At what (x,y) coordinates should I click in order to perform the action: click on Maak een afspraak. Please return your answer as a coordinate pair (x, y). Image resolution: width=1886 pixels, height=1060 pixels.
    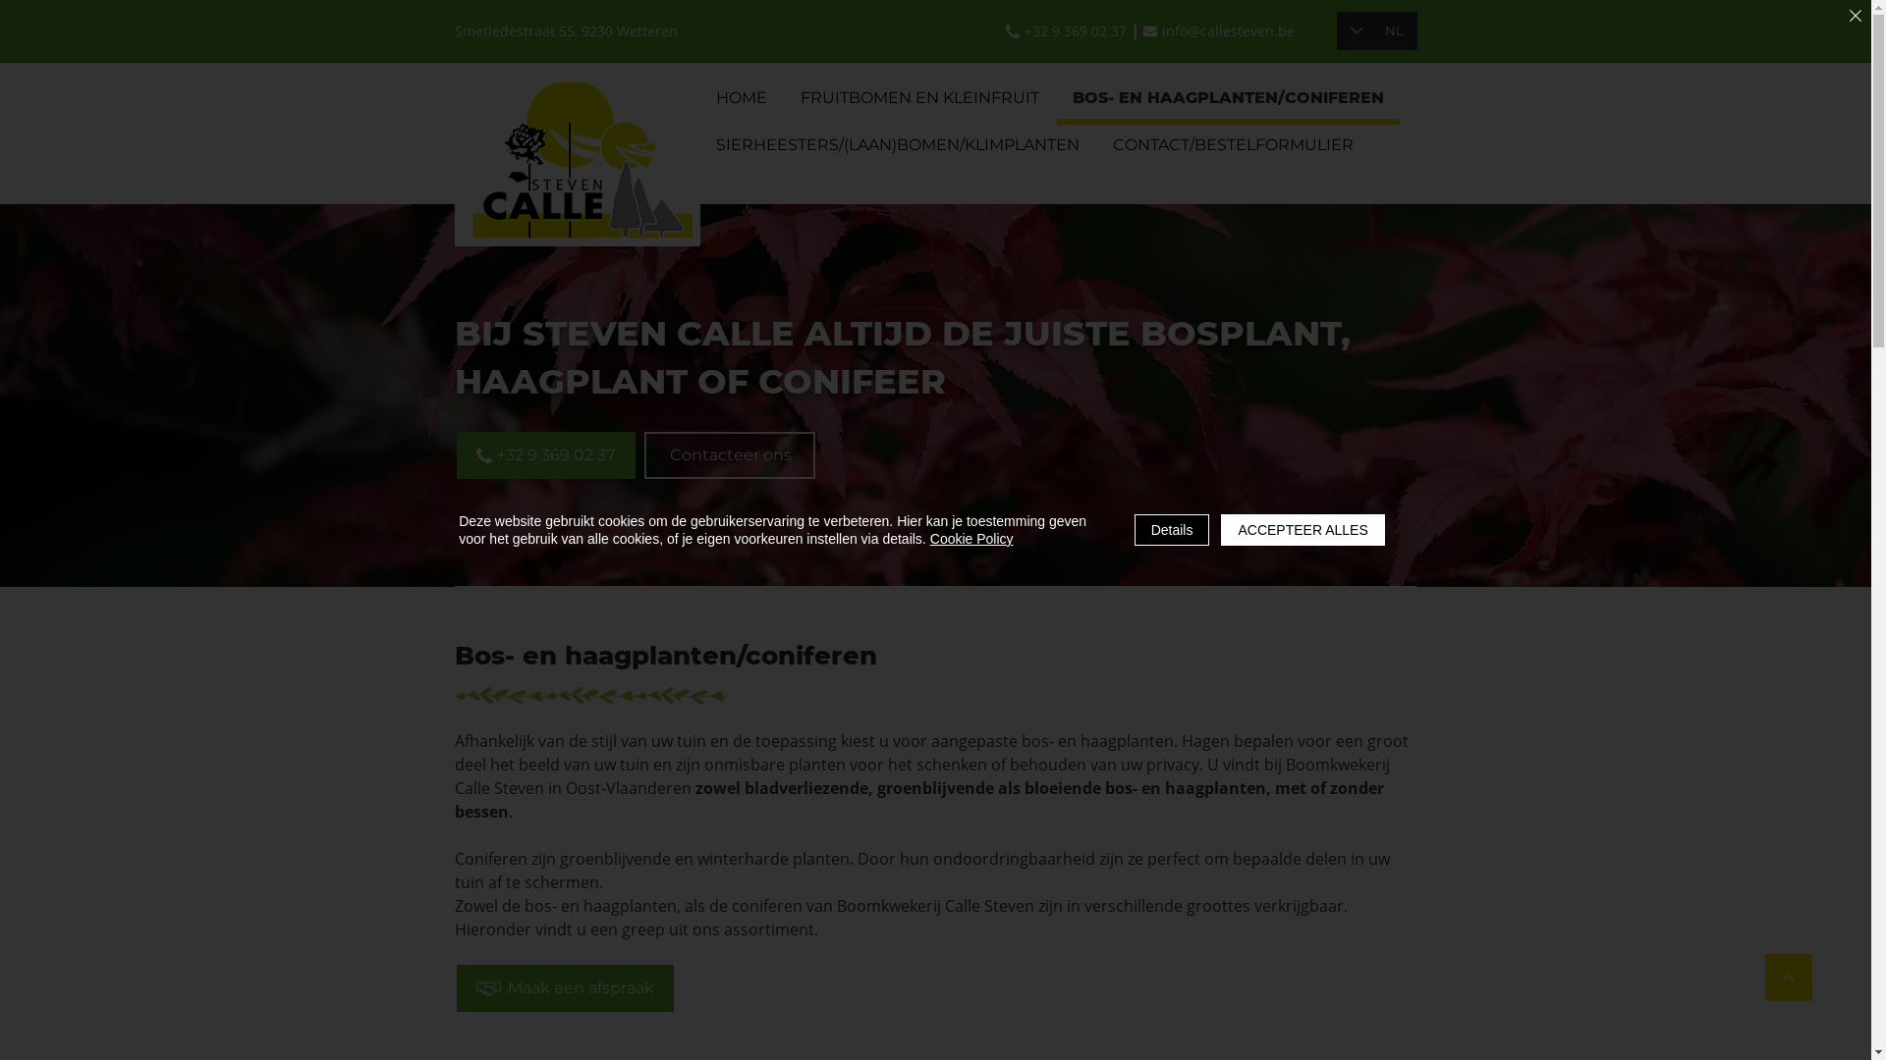
    Looking at the image, I should click on (564, 988).